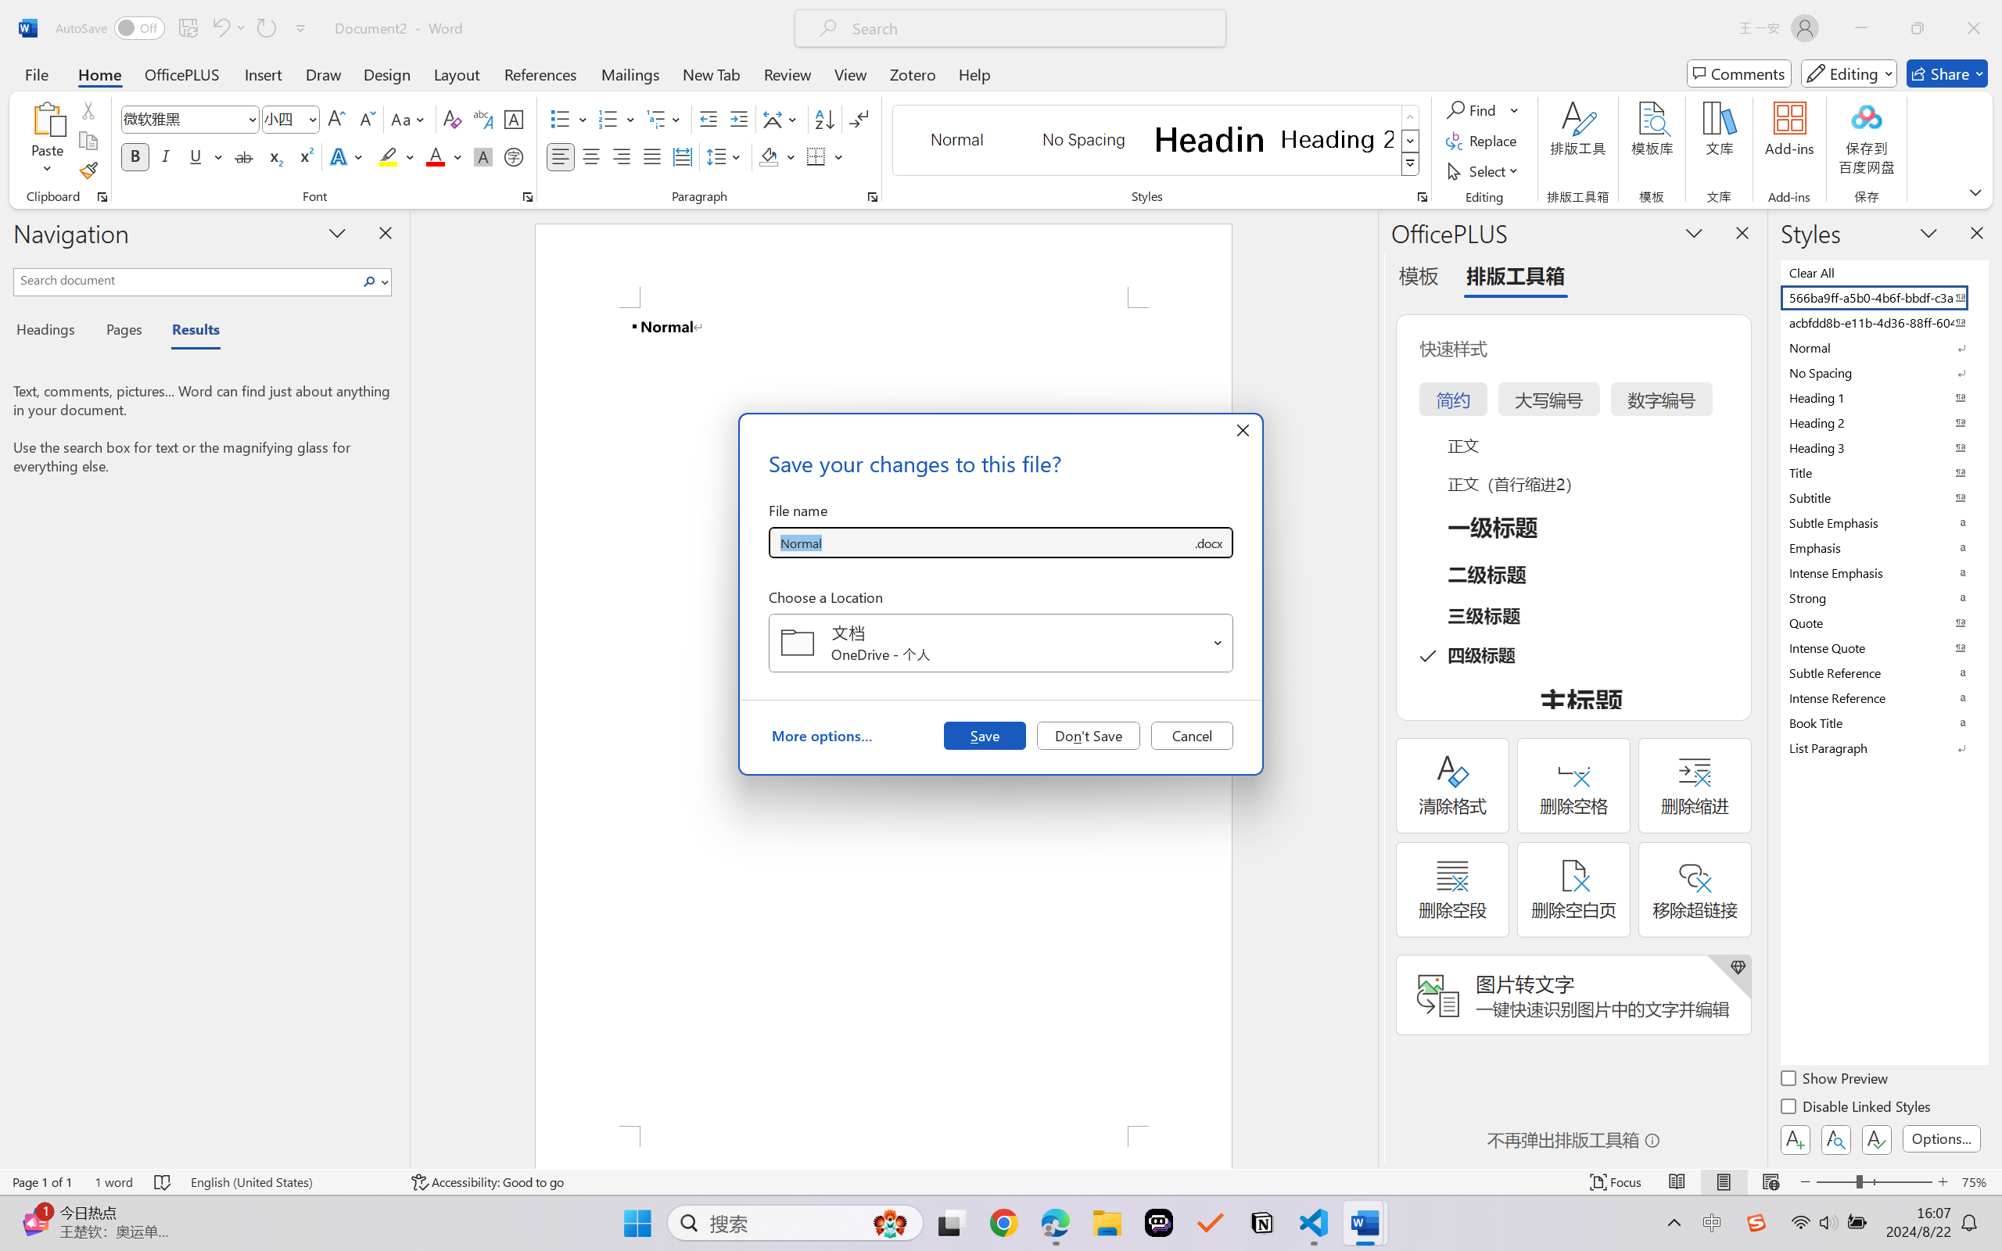  I want to click on Clear Formatting, so click(452, 119).